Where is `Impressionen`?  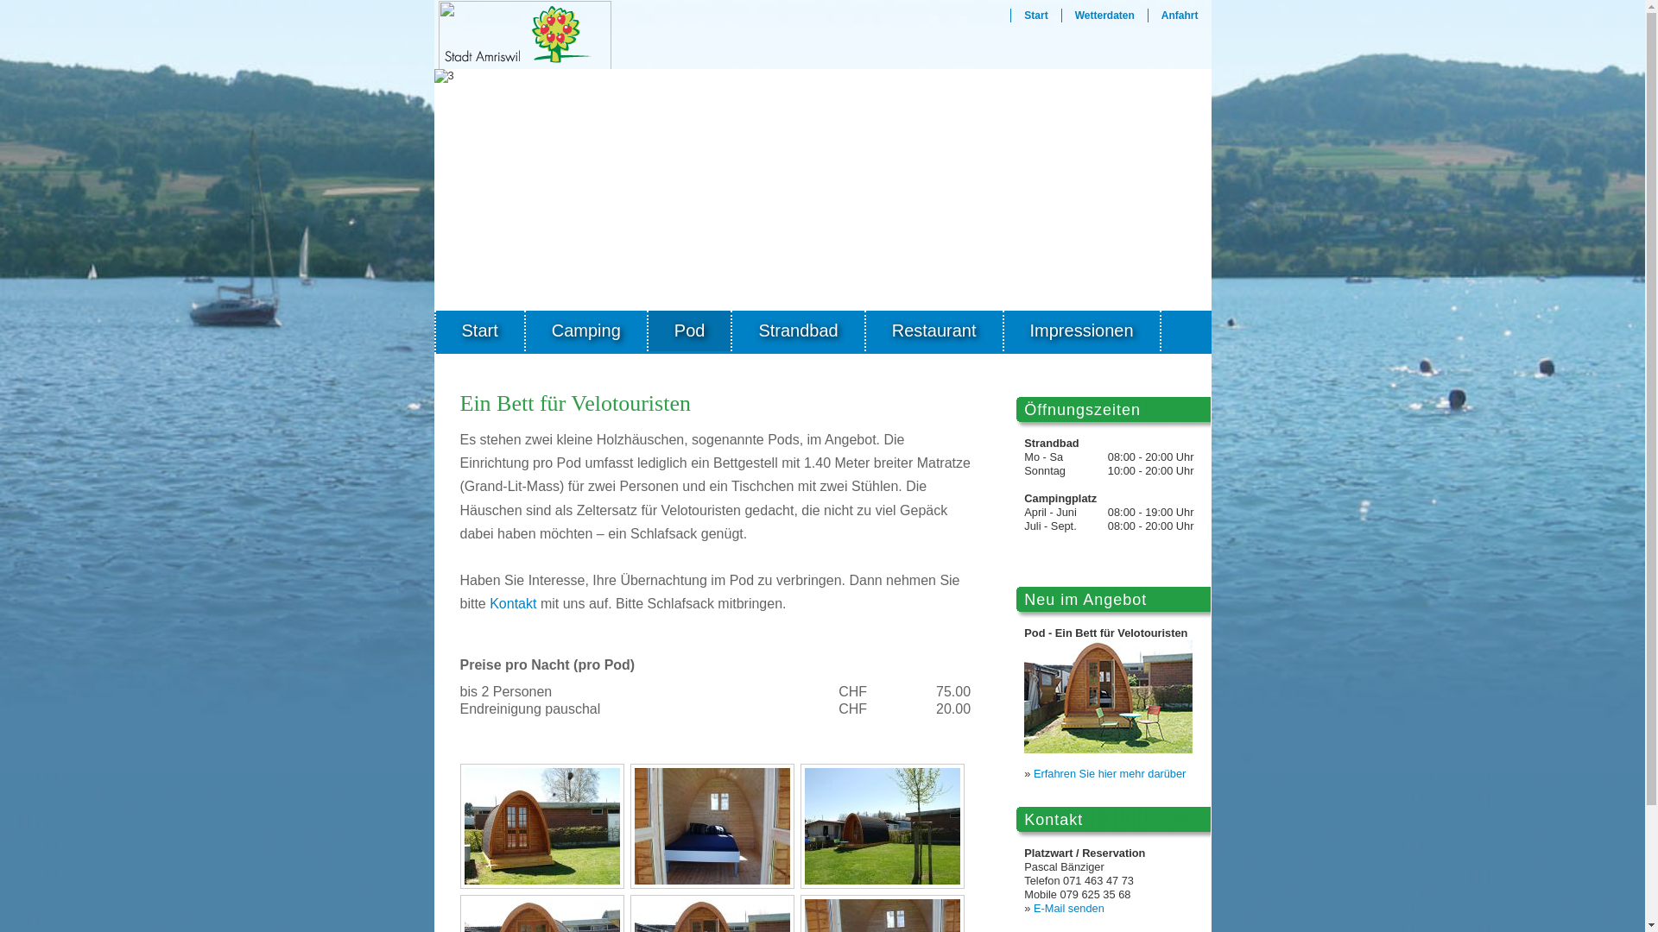
Impressionen is located at coordinates (1083, 331).